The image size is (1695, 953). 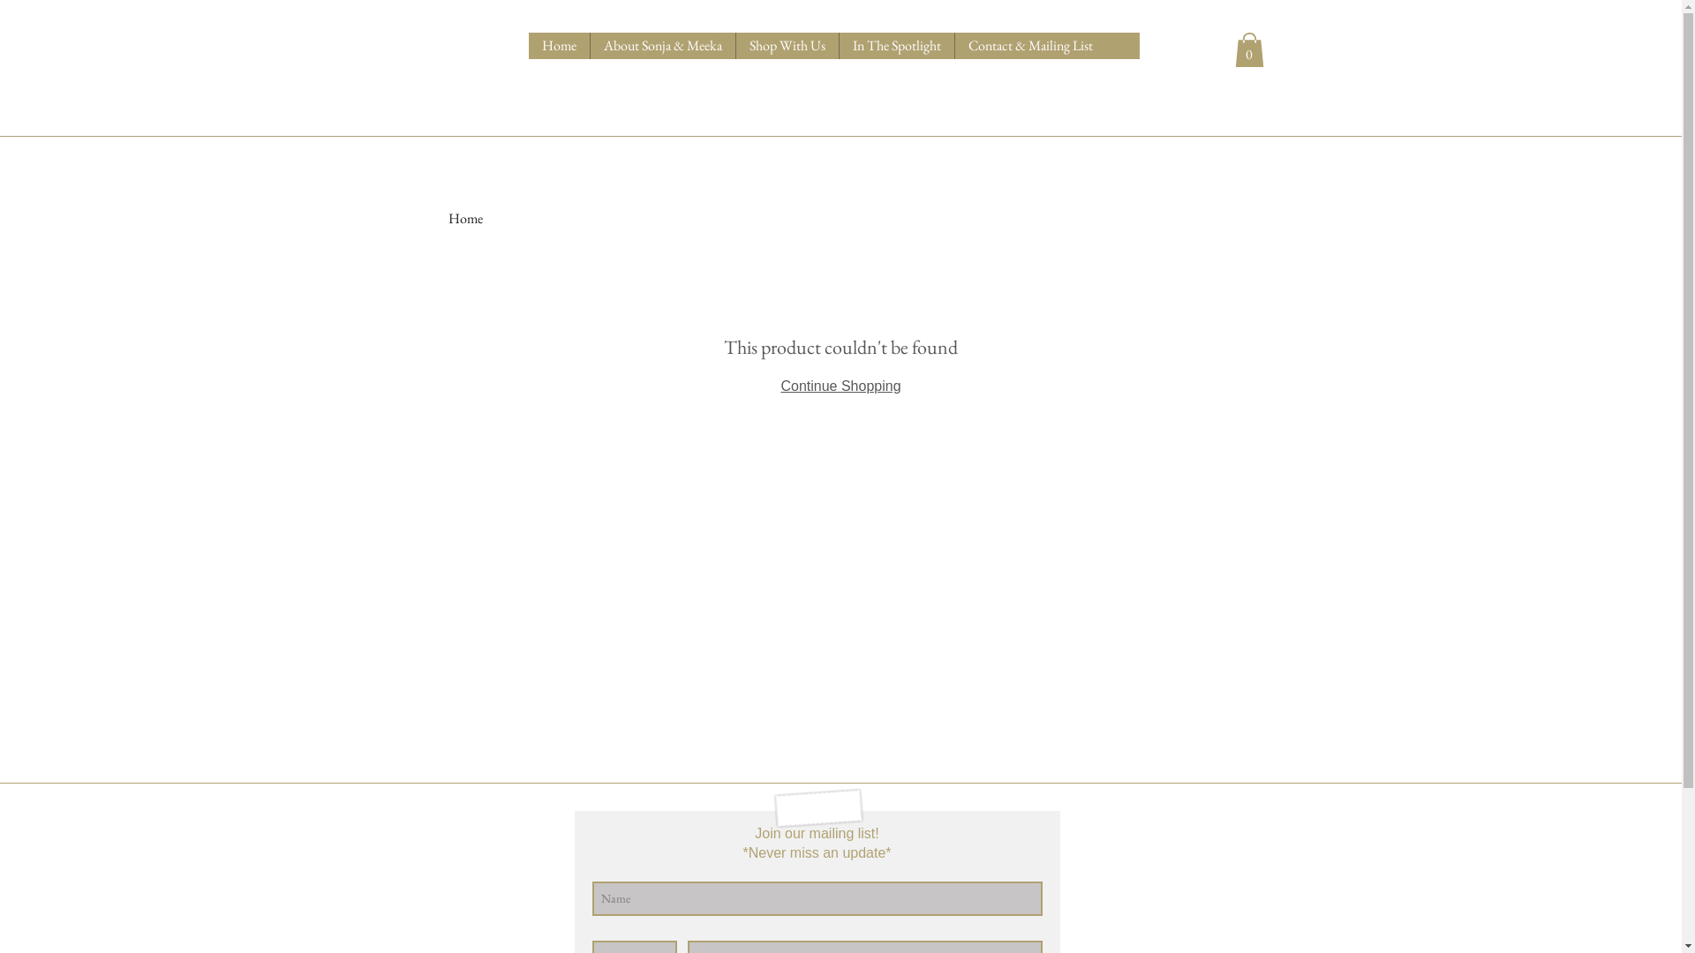 What do you see at coordinates (1029, 46) in the screenshot?
I see `Contact & Mailing List` at bounding box center [1029, 46].